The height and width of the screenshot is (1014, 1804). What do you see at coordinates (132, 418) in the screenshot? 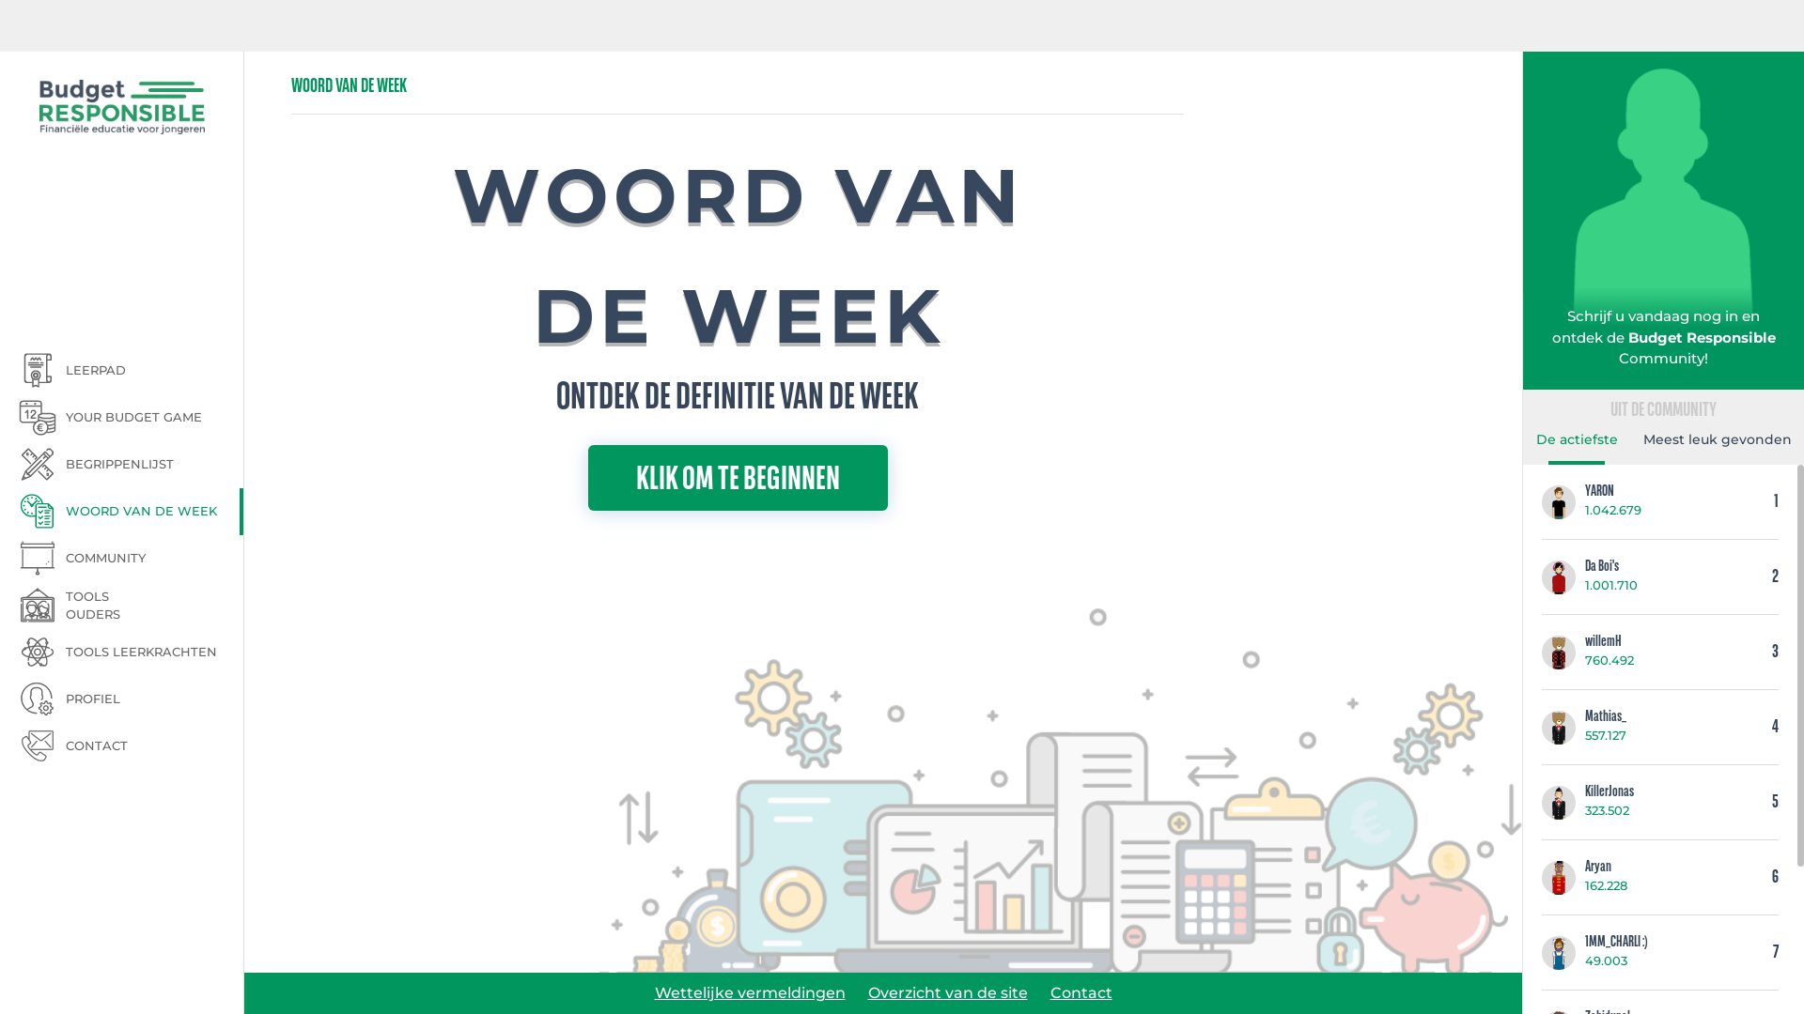
I see `YOUR BUDGET GAME` at bounding box center [132, 418].